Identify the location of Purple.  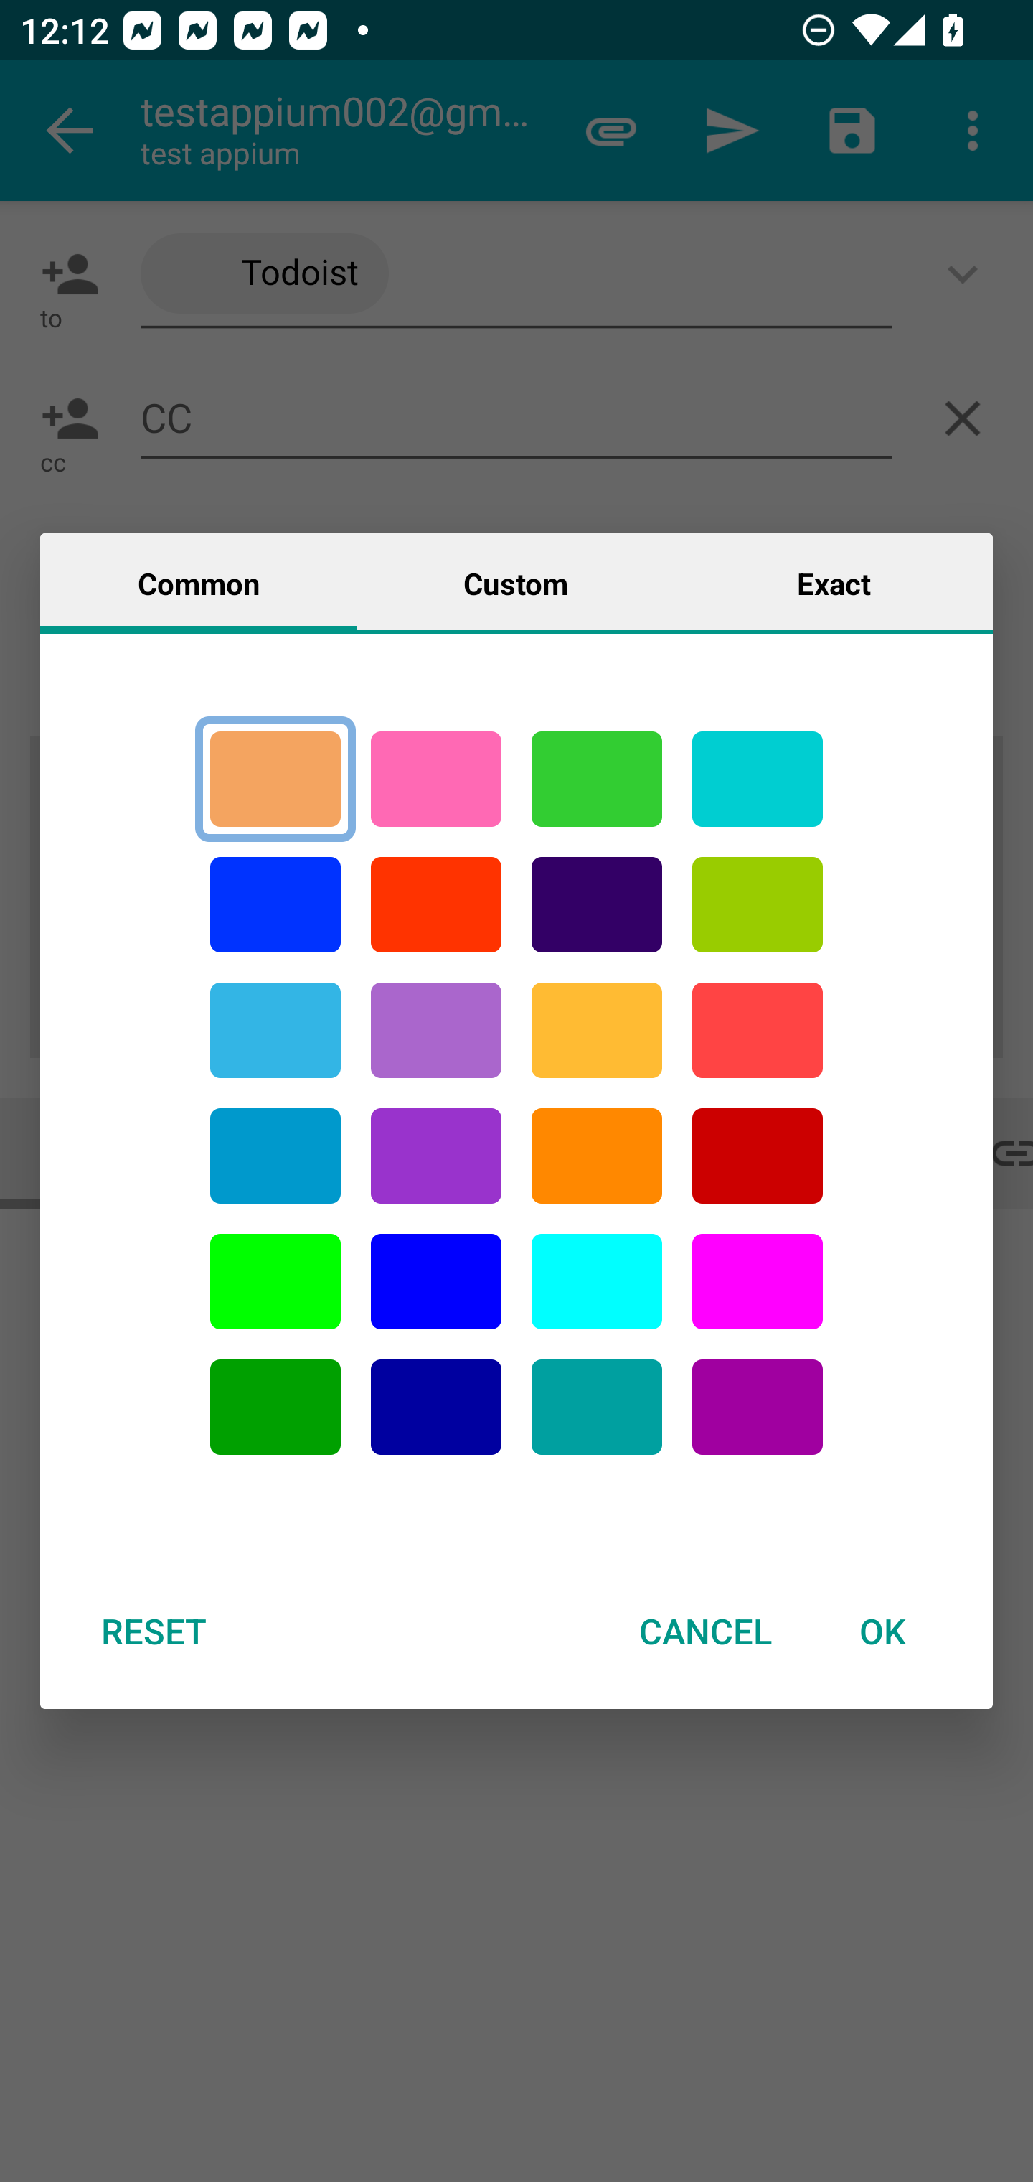
(436, 1156).